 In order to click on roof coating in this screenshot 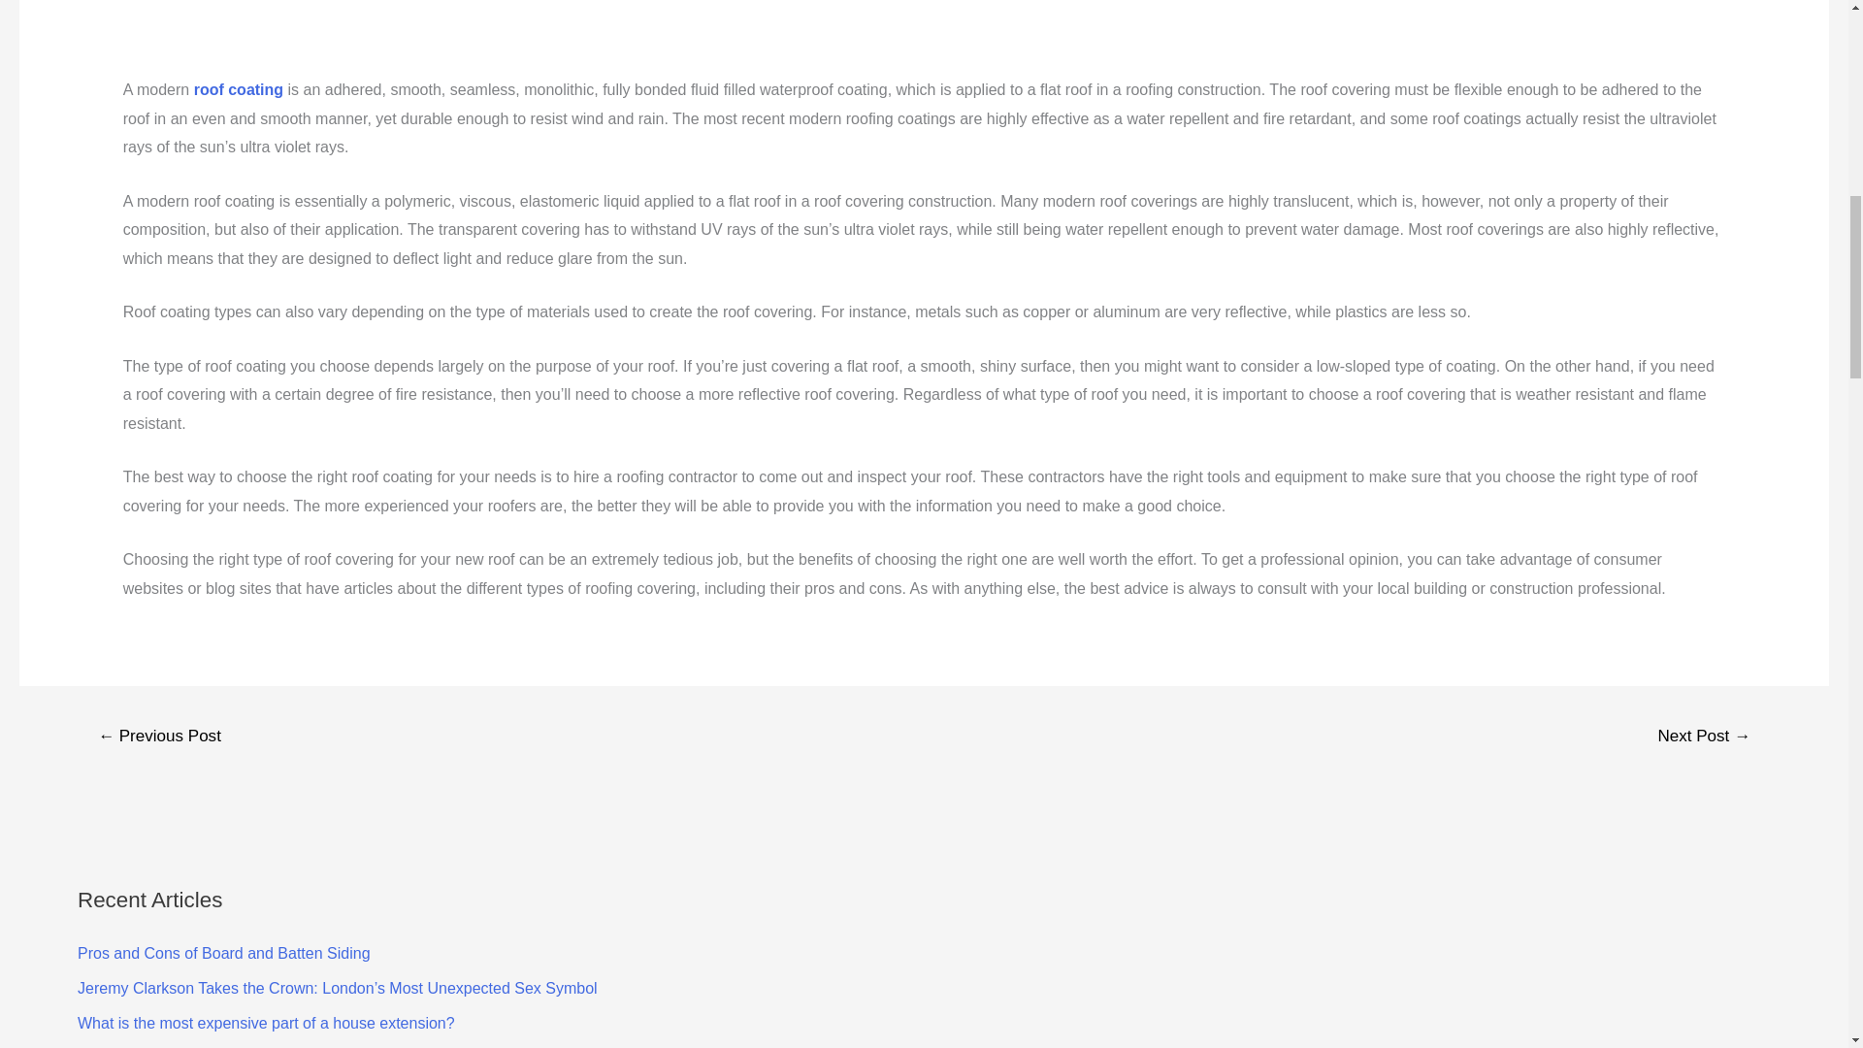, I will do `click(238, 89)`.